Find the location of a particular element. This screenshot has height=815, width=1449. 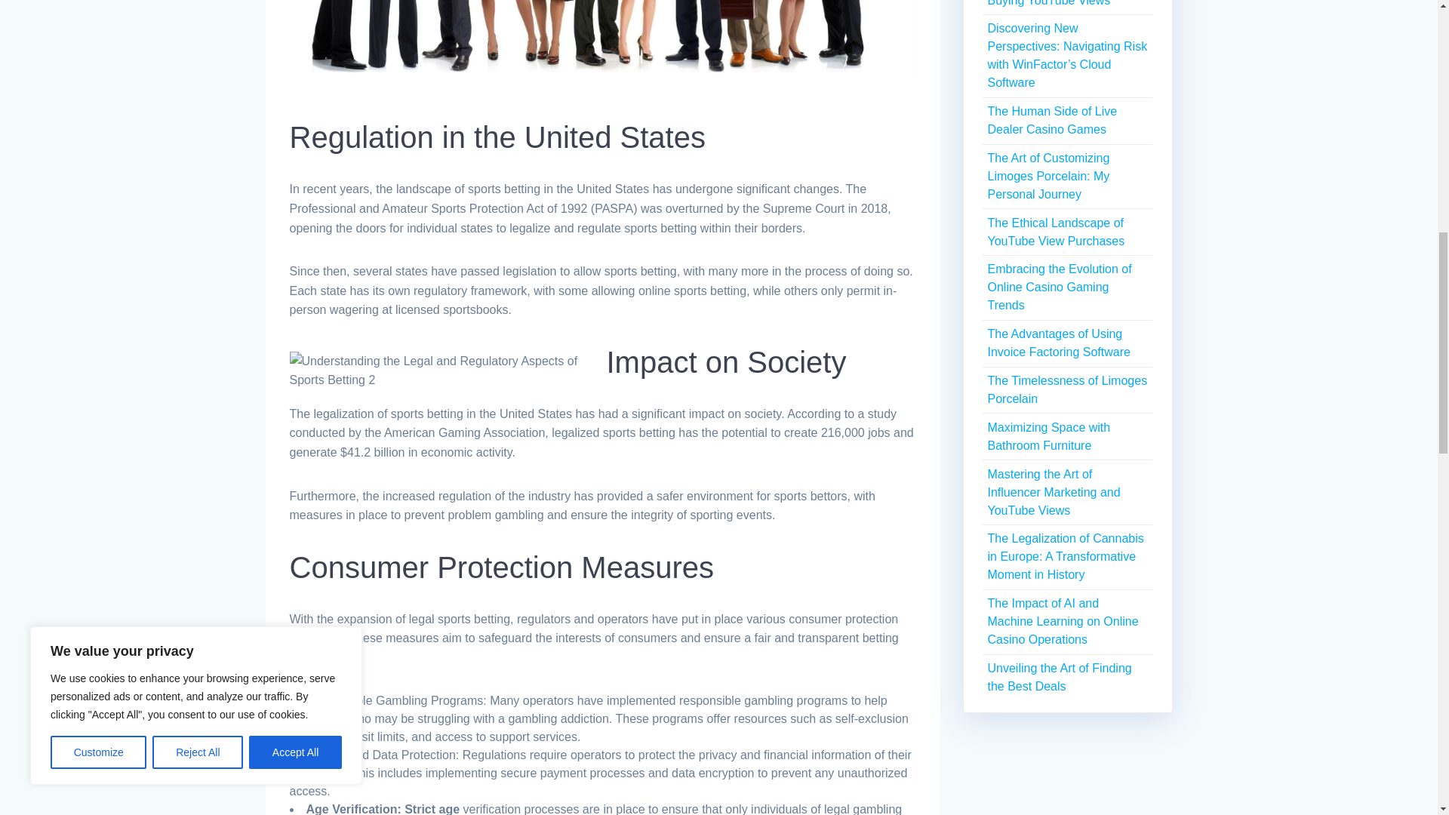

The Ethical Dilemma of Buying YouTube Views is located at coordinates (1049, 3).